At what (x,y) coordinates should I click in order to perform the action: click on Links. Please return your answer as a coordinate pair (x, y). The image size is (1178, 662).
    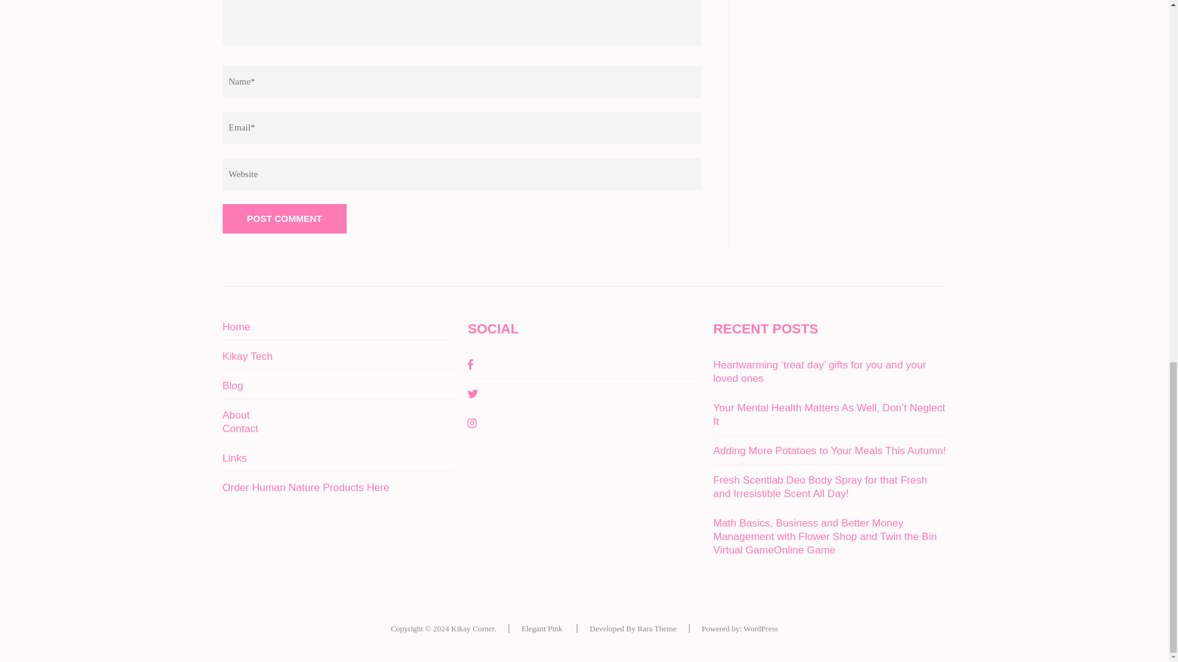
    Looking at the image, I should click on (234, 457).